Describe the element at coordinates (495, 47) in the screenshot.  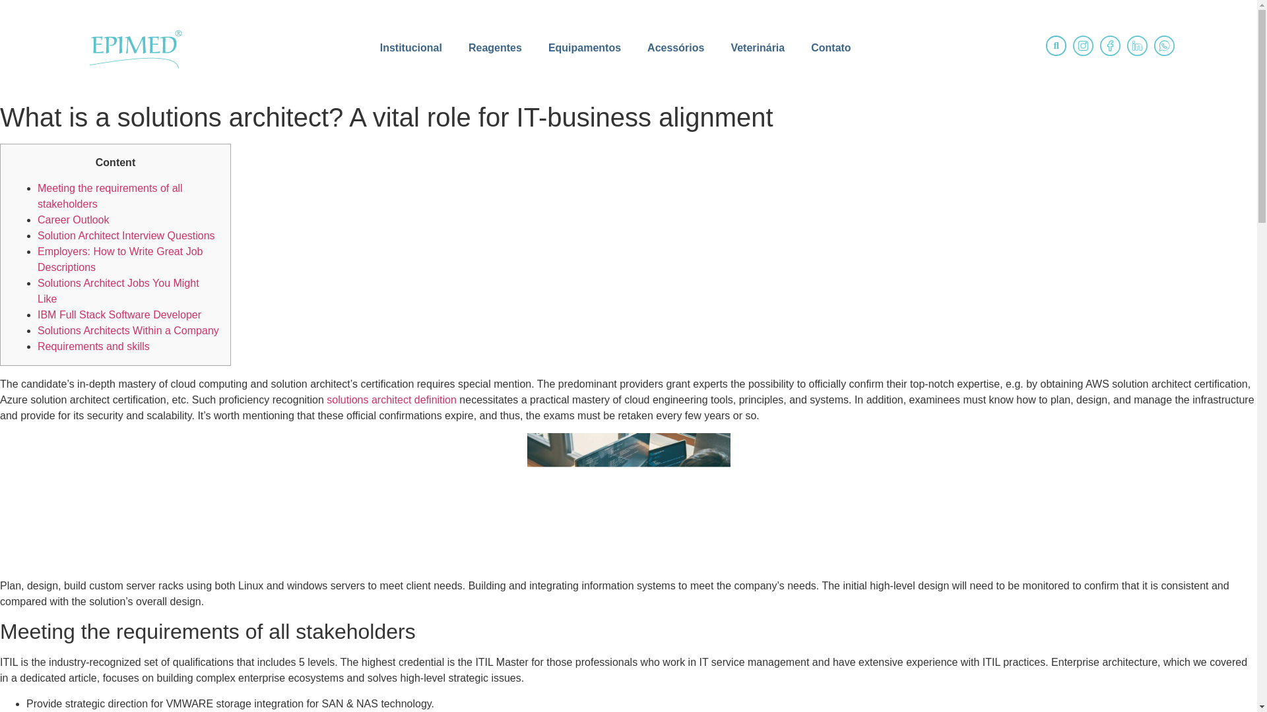
I see `Reagentes` at that location.